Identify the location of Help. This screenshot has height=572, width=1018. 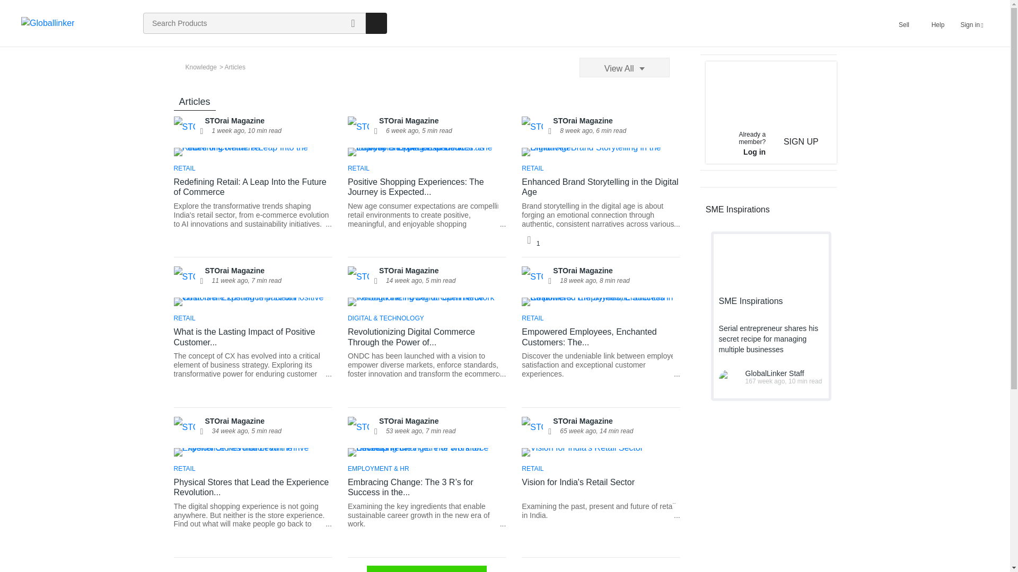
(937, 23).